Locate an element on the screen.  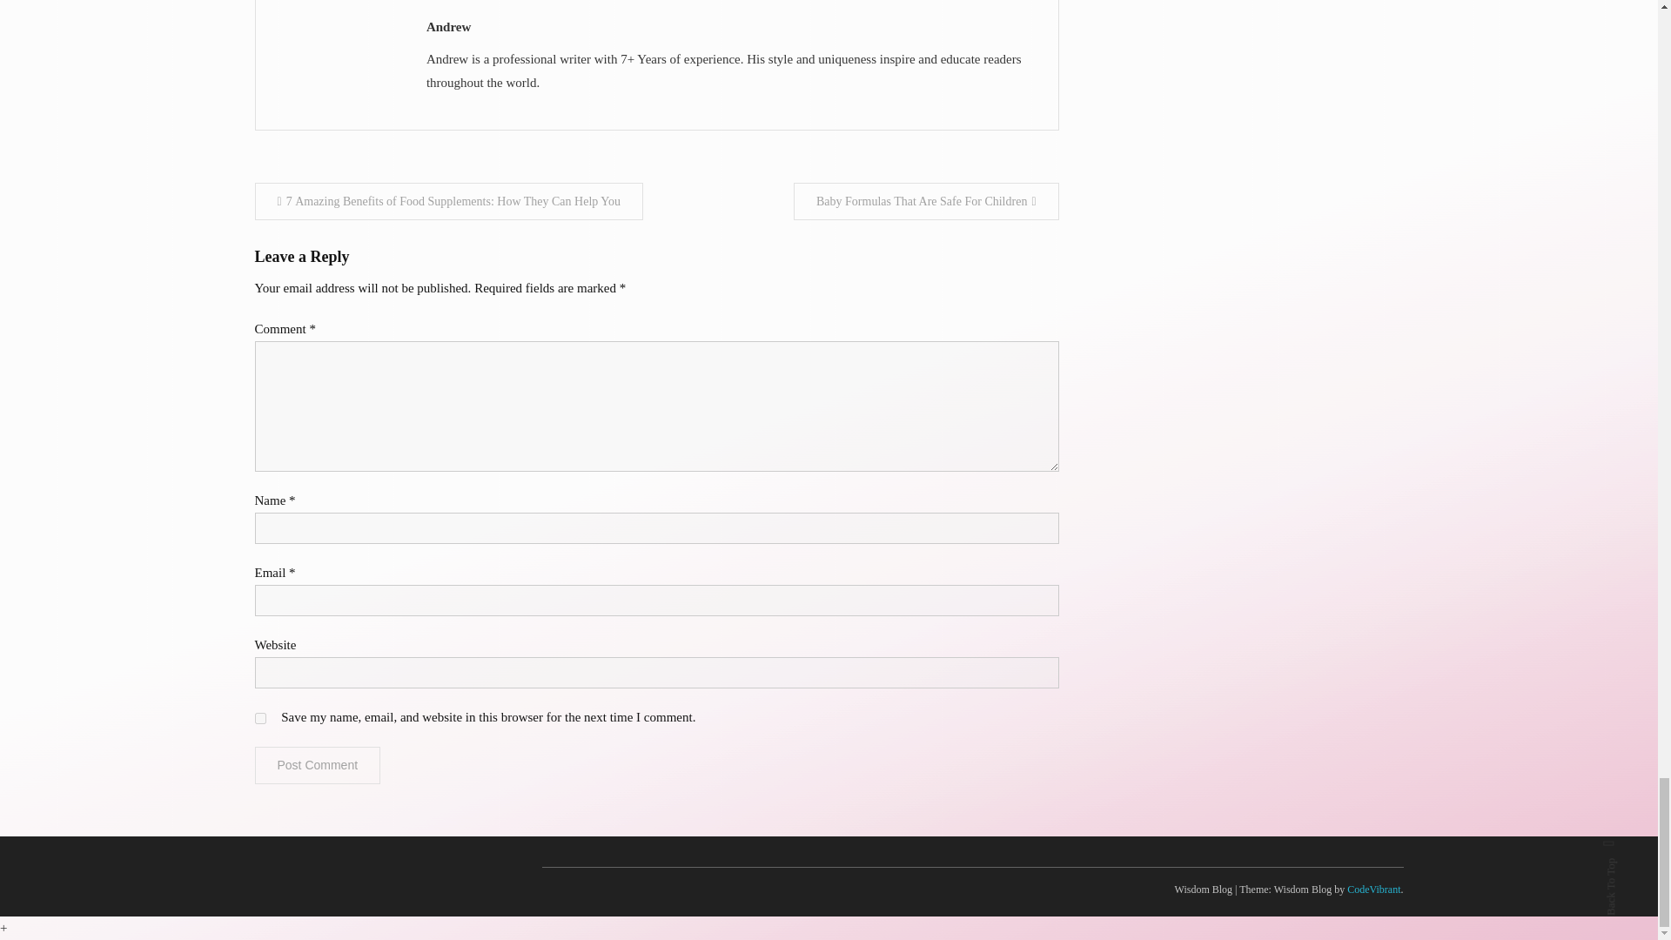
yes is located at coordinates (259, 717).